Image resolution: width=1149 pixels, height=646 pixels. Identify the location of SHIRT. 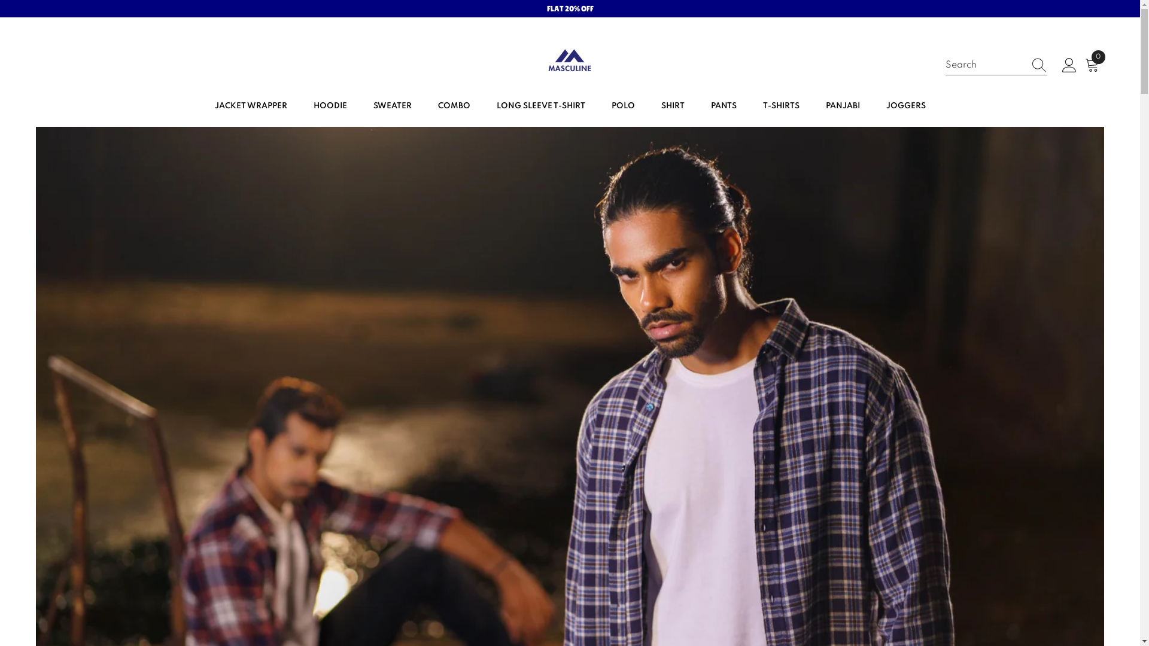
(673, 106).